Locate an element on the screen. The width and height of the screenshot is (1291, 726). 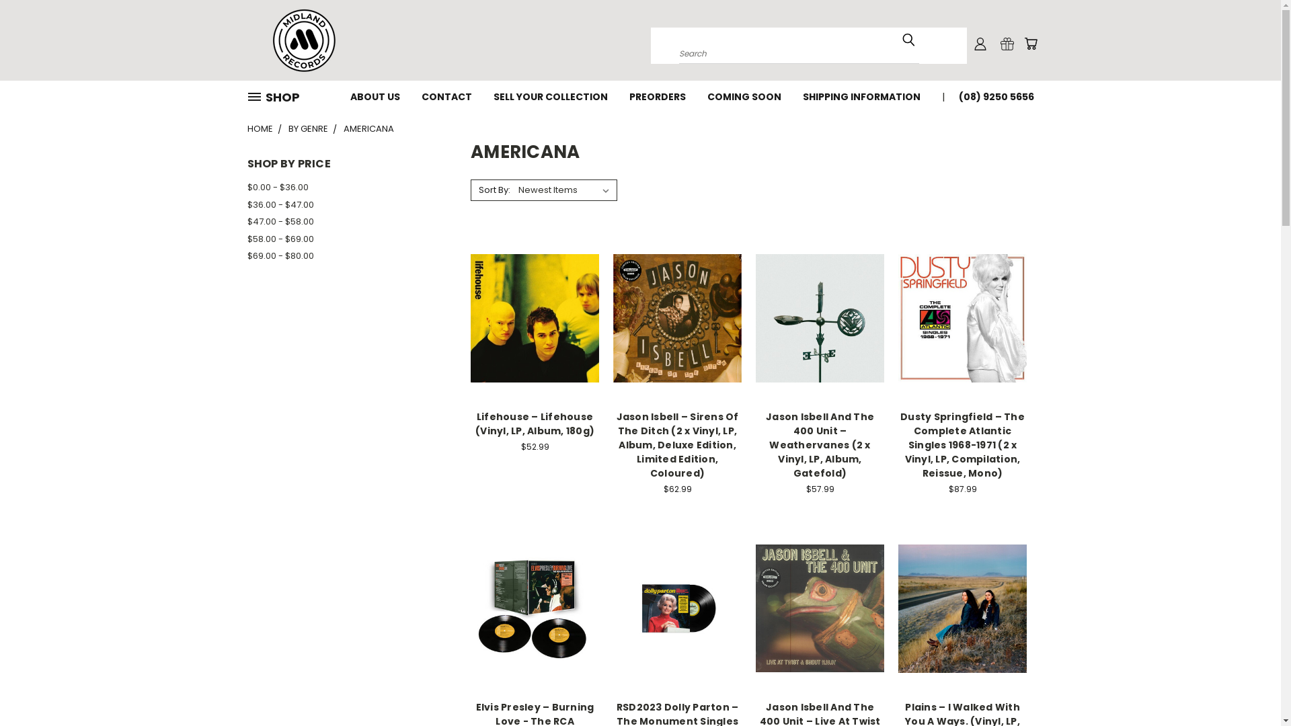
CONTACT is located at coordinates (446, 95).